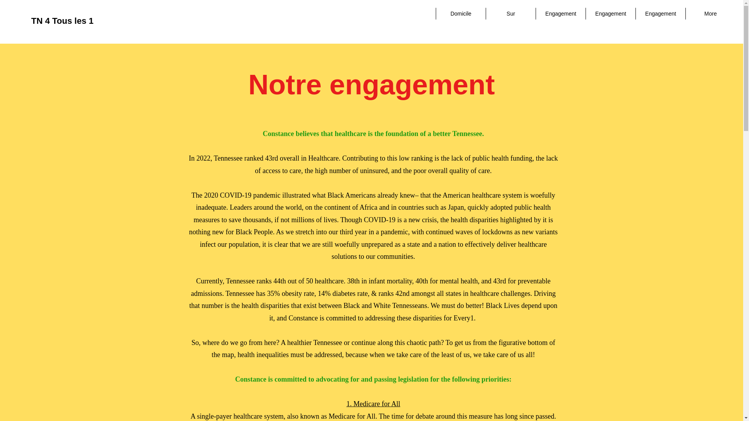 The height and width of the screenshot is (421, 749). Describe the element at coordinates (62, 21) in the screenshot. I see `TN 4 Tous les 1` at that location.